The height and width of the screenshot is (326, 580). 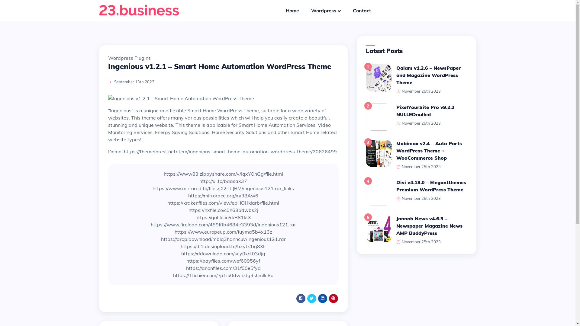 I want to click on Wordpress, so click(x=332, y=11).